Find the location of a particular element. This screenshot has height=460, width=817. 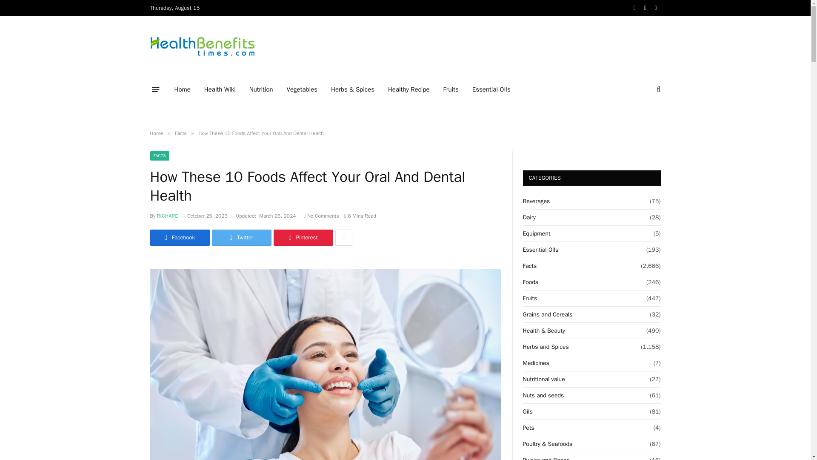

Show More Social Sharing is located at coordinates (343, 237).